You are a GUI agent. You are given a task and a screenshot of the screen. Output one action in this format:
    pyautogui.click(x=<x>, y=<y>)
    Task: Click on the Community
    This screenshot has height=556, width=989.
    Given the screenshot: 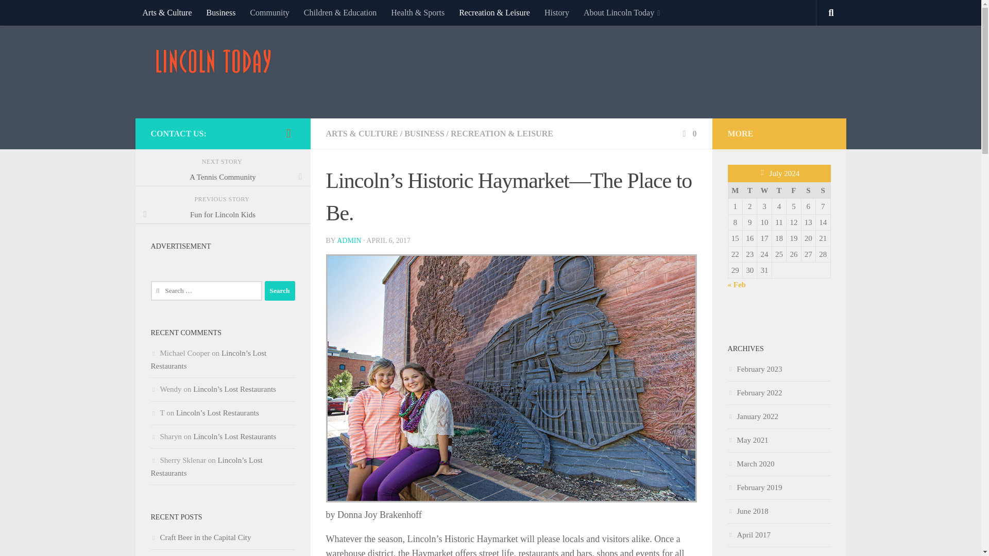 What is the action you would take?
    pyautogui.click(x=269, y=12)
    